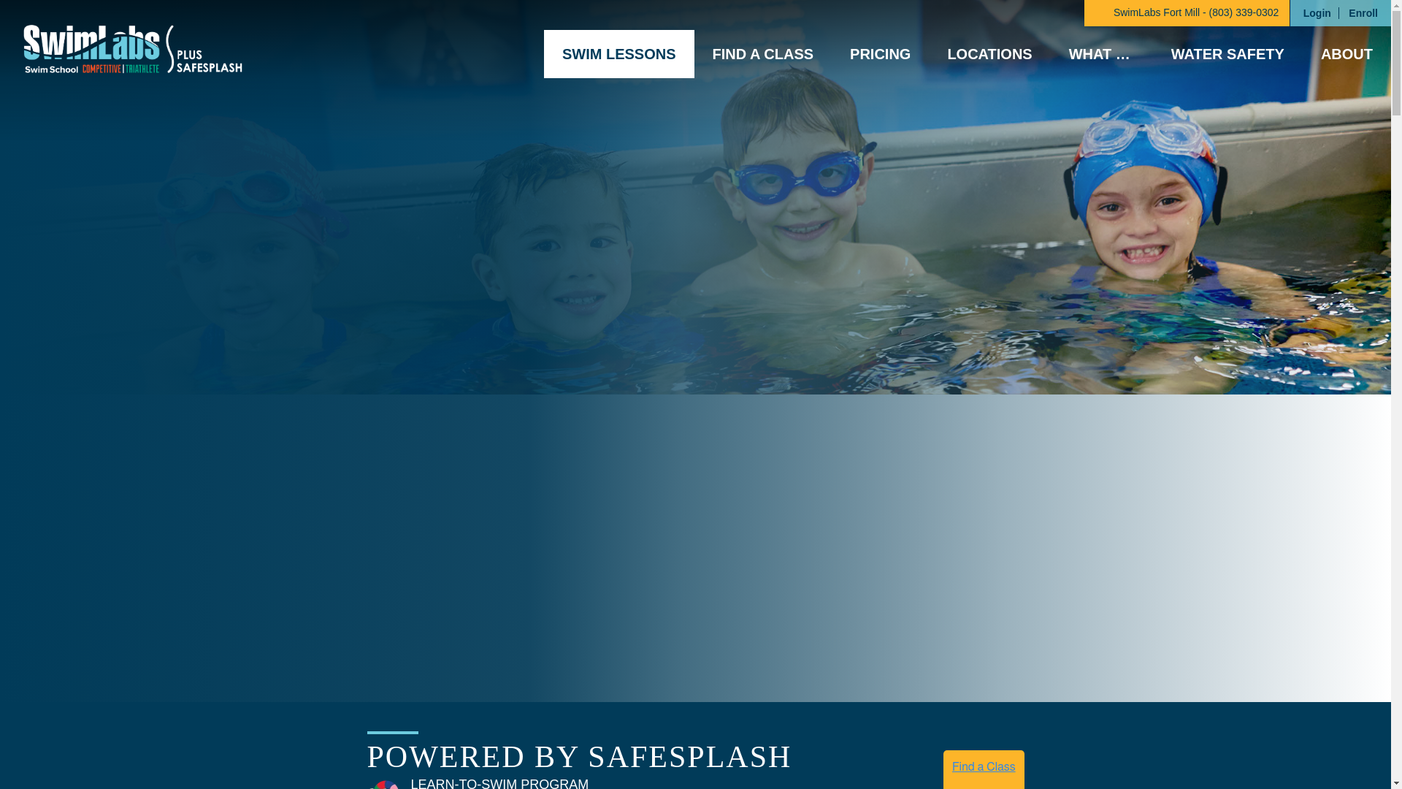  What do you see at coordinates (1227, 54) in the screenshot?
I see `WATER SAFETY` at bounding box center [1227, 54].